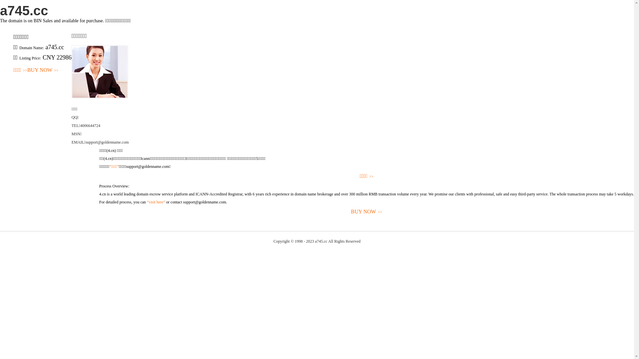  What do you see at coordinates (367, 212) in the screenshot?
I see `BUY NOW>>` at bounding box center [367, 212].